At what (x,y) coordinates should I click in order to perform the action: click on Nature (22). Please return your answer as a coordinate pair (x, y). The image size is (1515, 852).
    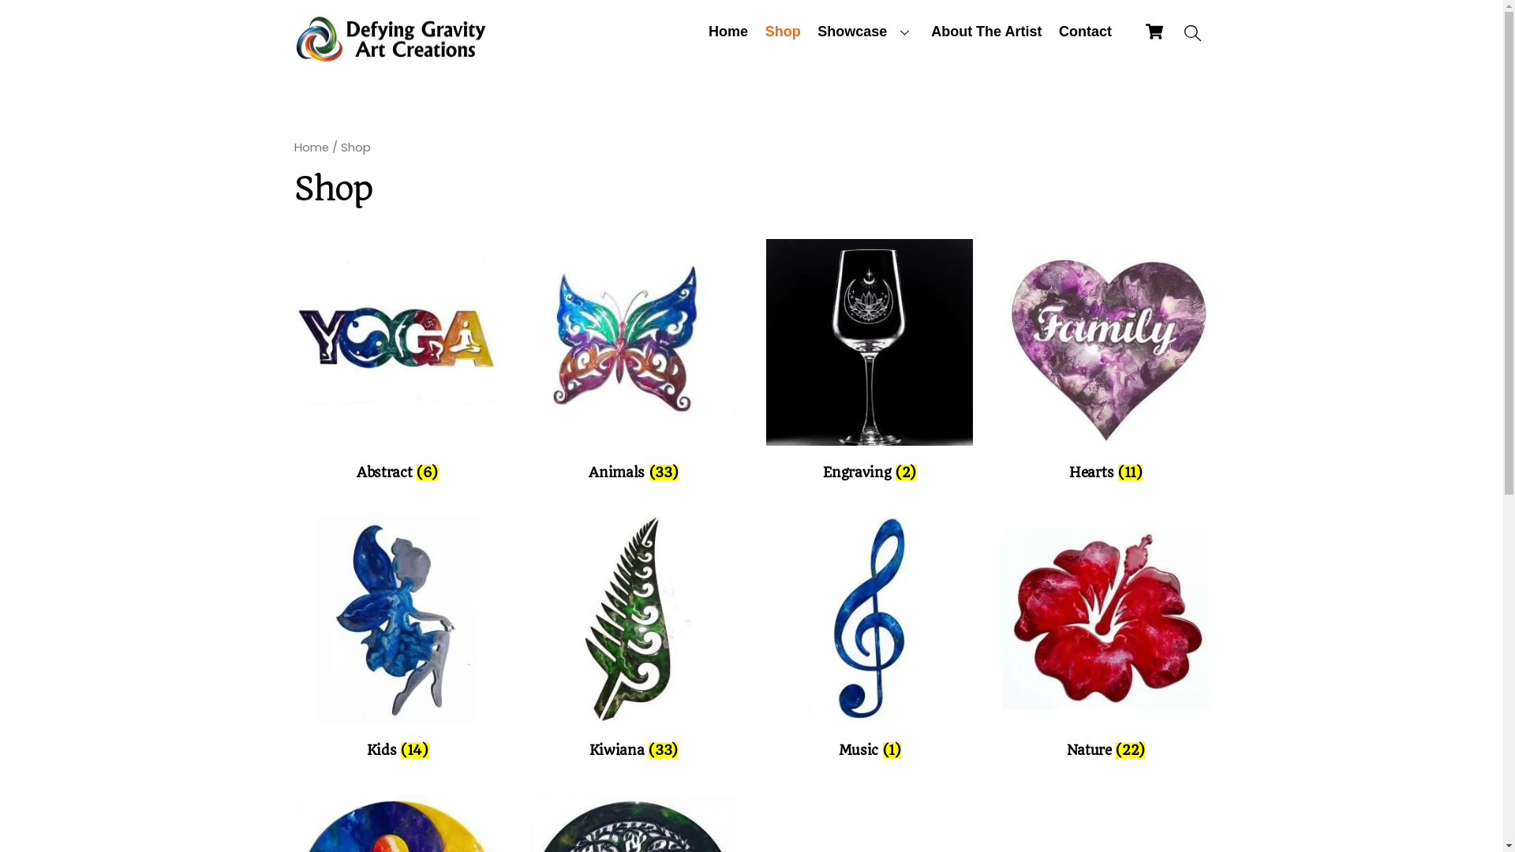
    Looking at the image, I should click on (1105, 641).